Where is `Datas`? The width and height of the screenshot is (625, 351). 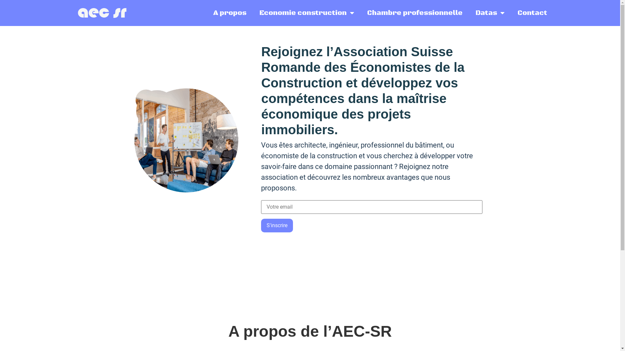 Datas is located at coordinates (490, 13).